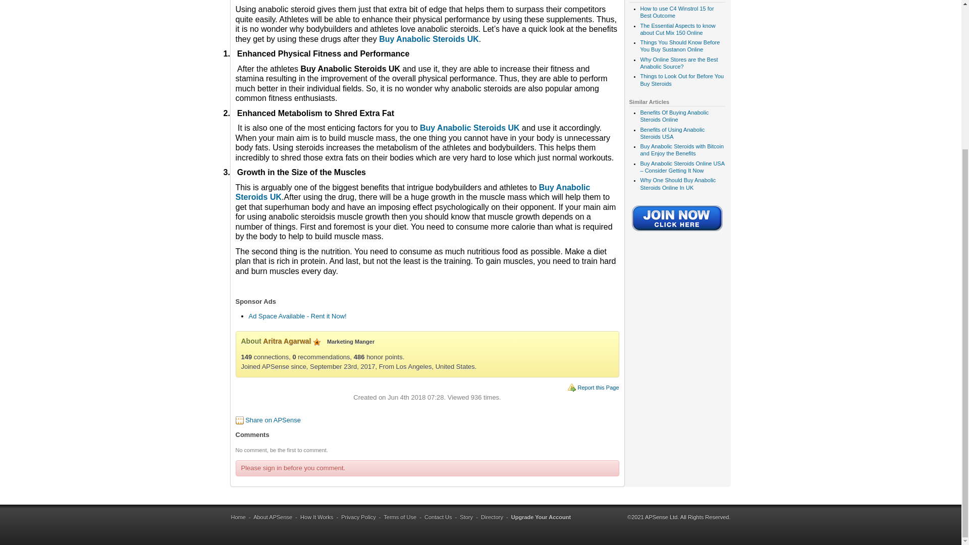  I want to click on Buy Anabolic Steroids UK, so click(469, 128).